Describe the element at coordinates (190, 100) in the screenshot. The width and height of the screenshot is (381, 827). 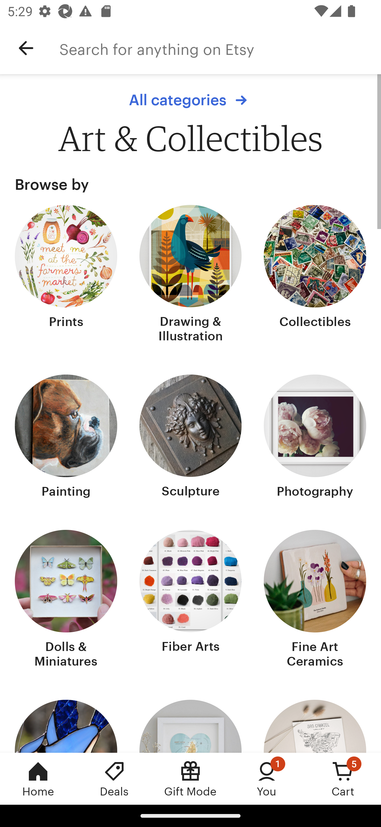
I see `All categories` at that location.